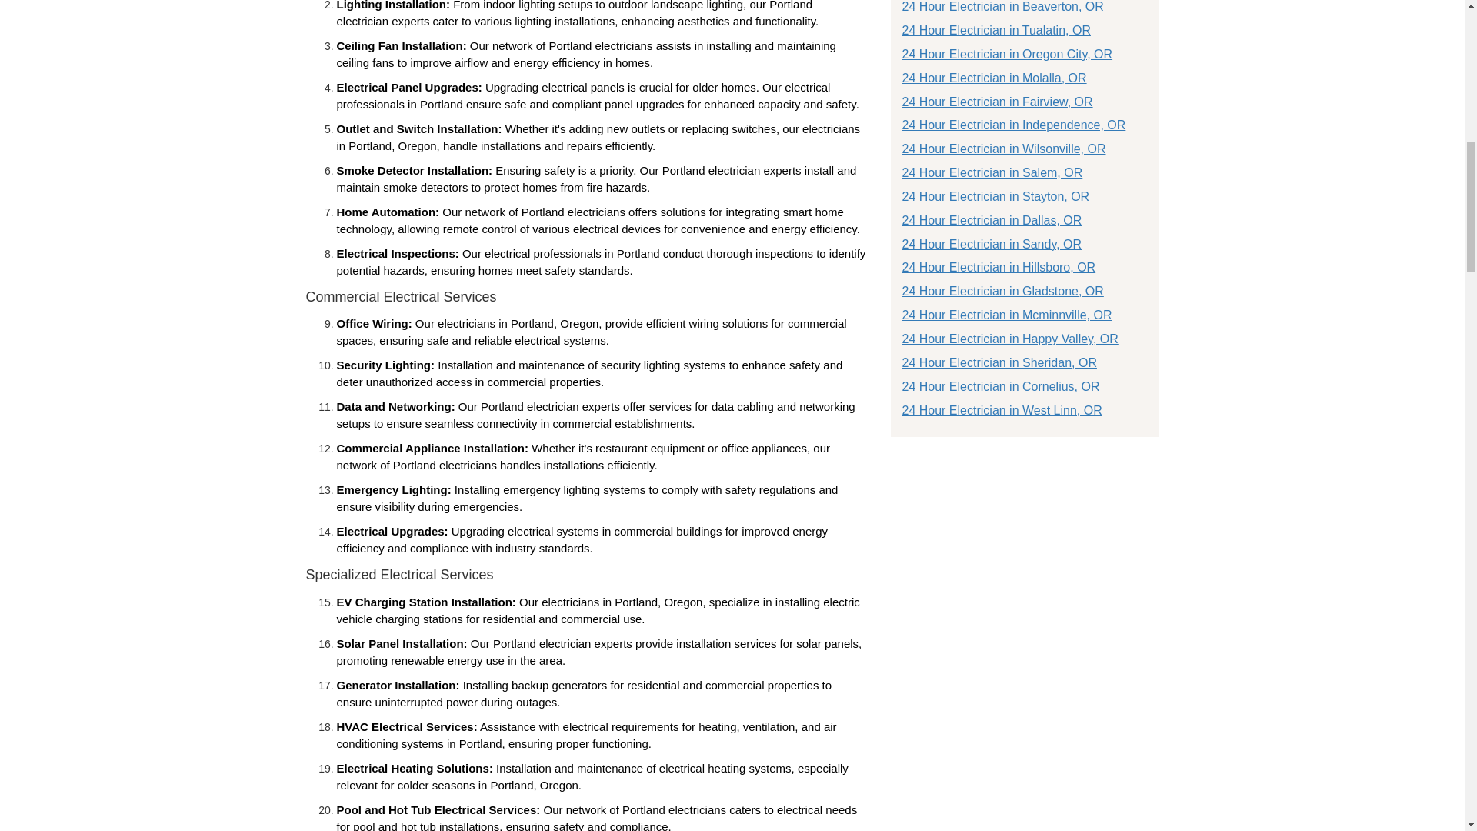 This screenshot has height=831, width=1477. What do you see at coordinates (1006, 54) in the screenshot?
I see `24 Hour Electrician in Oregon City, OR` at bounding box center [1006, 54].